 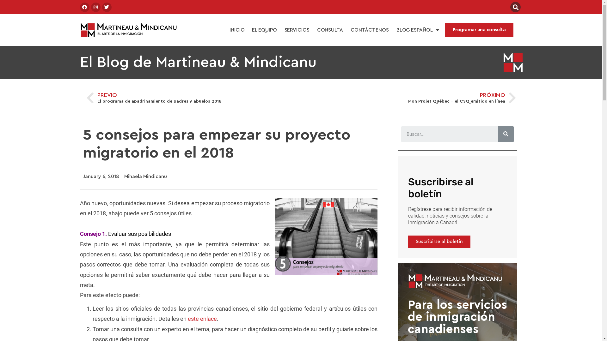 What do you see at coordinates (450, 134) in the screenshot?
I see `Search` at bounding box center [450, 134].